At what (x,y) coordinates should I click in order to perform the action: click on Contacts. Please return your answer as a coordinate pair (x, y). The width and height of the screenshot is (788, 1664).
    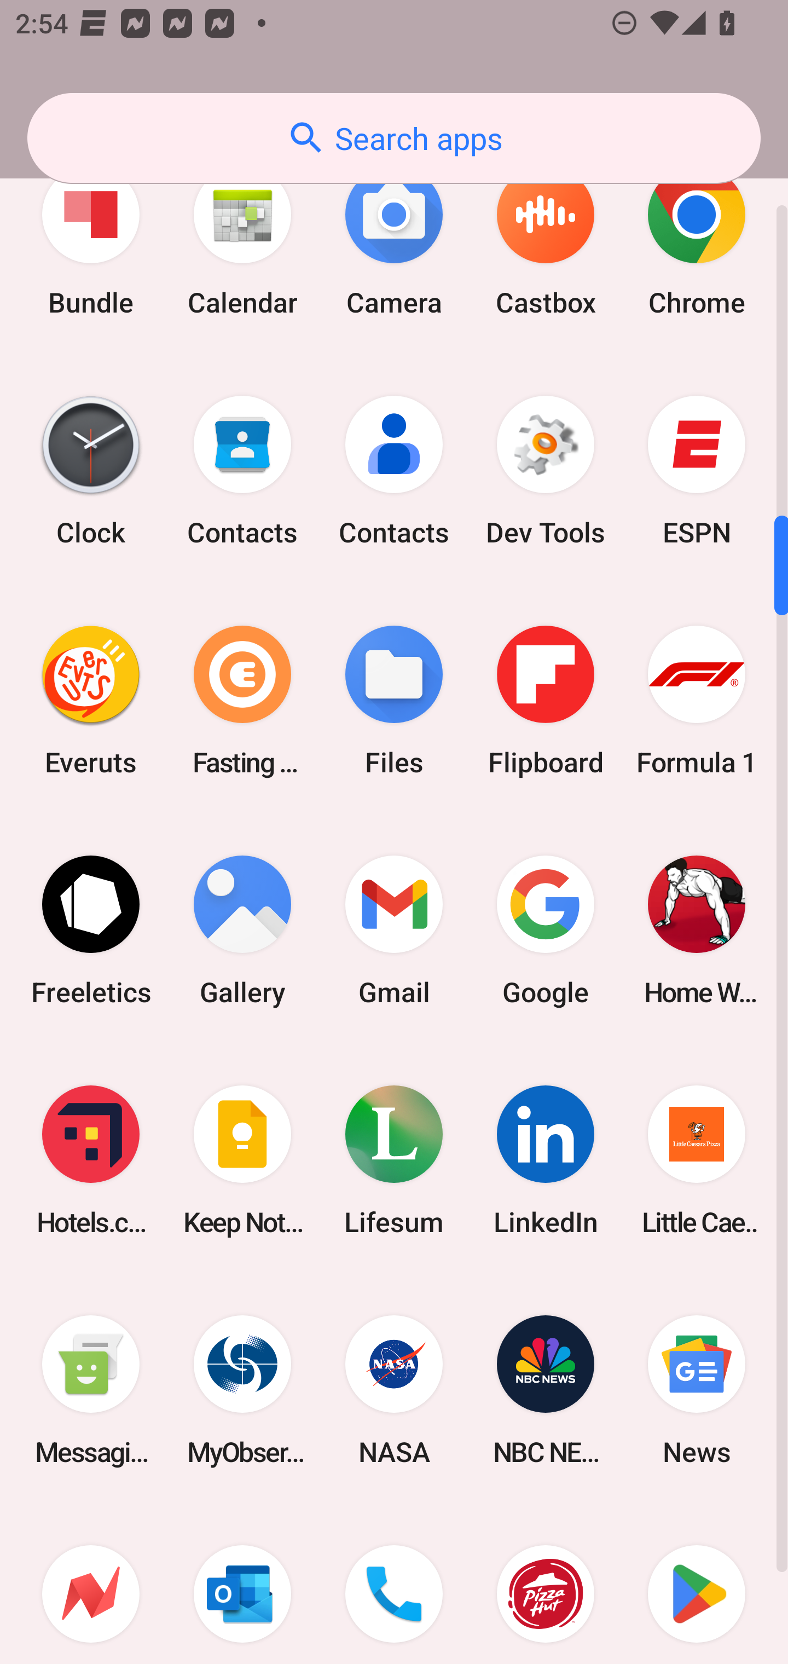
    Looking at the image, I should click on (242, 471).